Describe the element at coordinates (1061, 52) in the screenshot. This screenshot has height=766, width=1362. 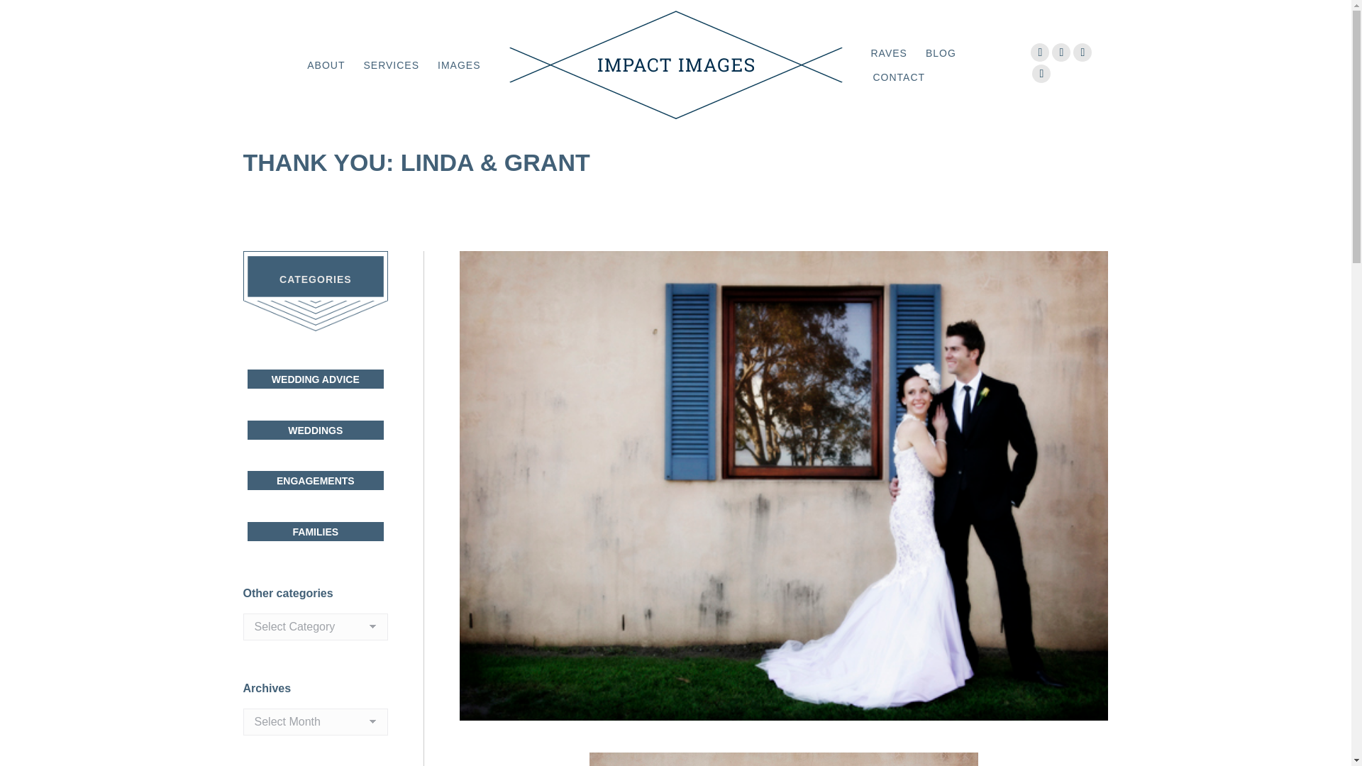
I see `Pinterest page opens in new window` at that location.